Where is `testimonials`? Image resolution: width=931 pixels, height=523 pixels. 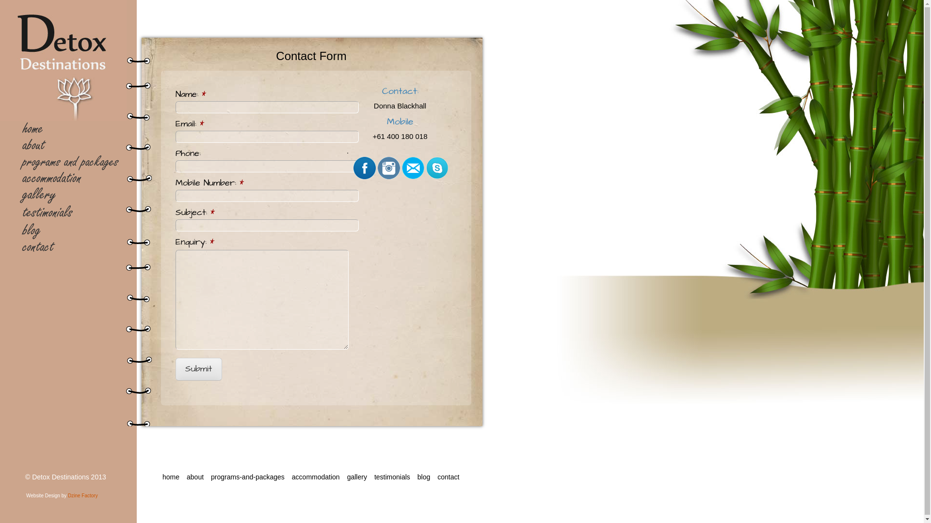 testimonials is located at coordinates (392, 477).